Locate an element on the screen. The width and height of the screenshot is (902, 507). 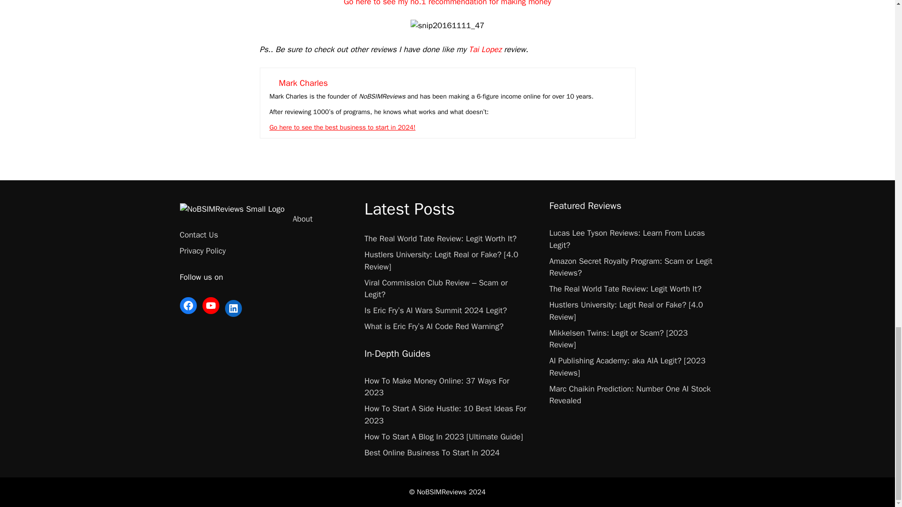
Go here to see the best business to start in 2024! is located at coordinates (343, 127).